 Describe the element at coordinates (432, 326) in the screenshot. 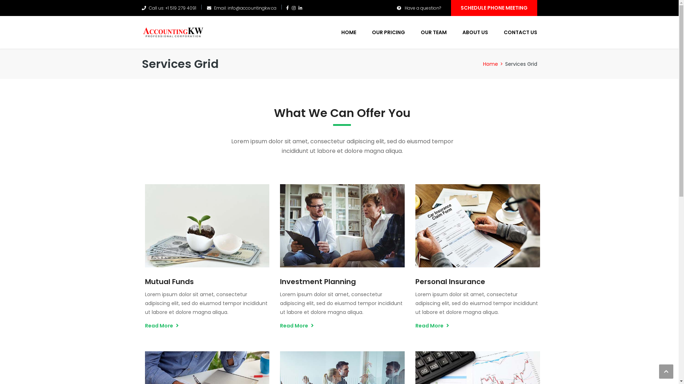

I see `Read More` at that location.